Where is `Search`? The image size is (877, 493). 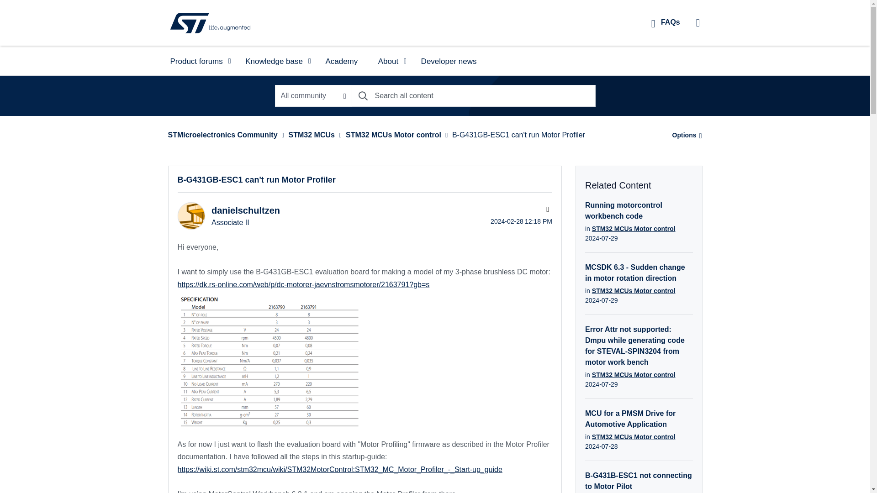
Search is located at coordinates (363, 96).